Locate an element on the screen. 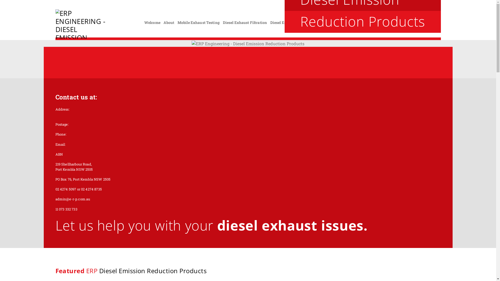 This screenshot has height=281, width=500. ERP Engineering - Diesel Emission Reduction Products is located at coordinates (82, 24).